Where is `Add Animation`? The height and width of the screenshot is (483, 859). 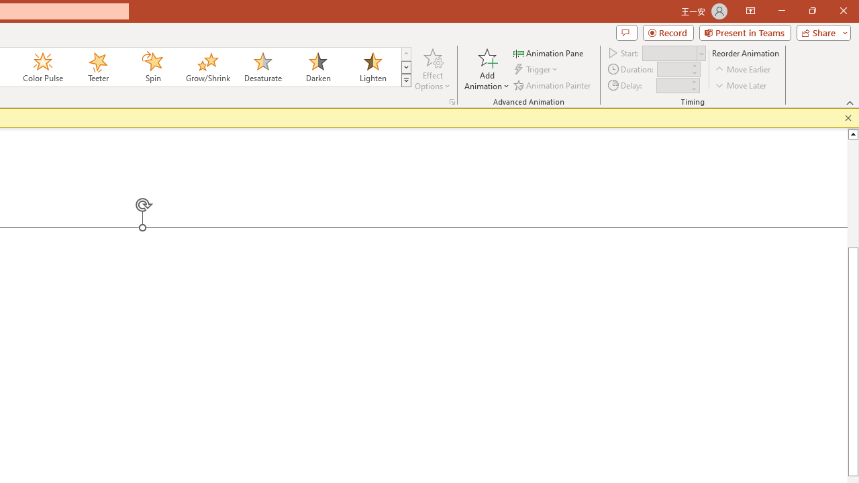
Add Animation is located at coordinates (487, 68).